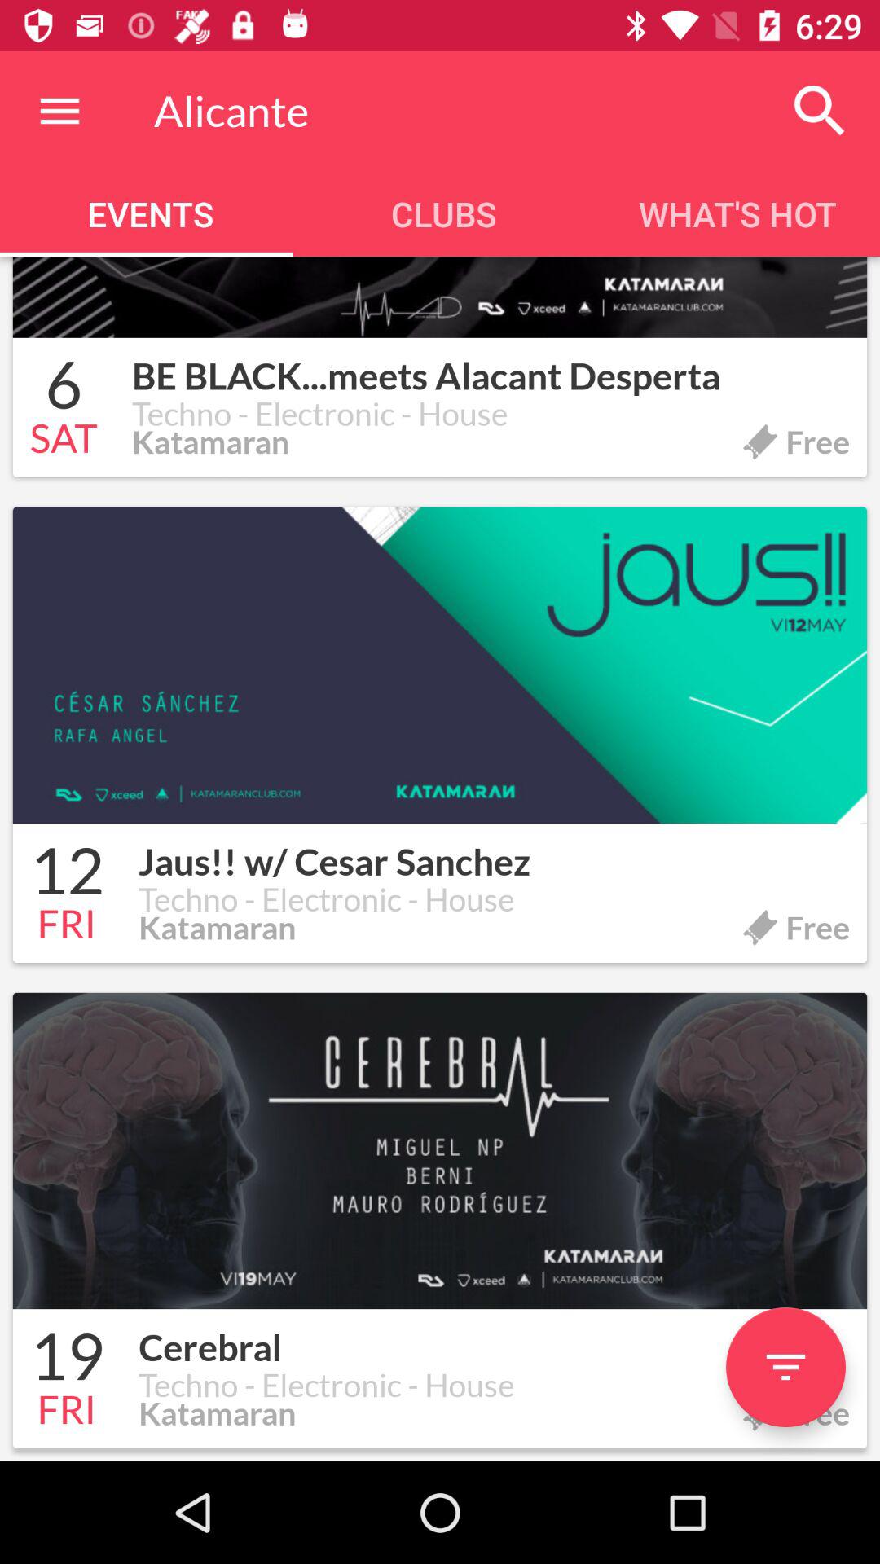 The height and width of the screenshot is (1564, 880). What do you see at coordinates (67, 873) in the screenshot?
I see `press the icon to the left of jaus w cesar icon` at bounding box center [67, 873].